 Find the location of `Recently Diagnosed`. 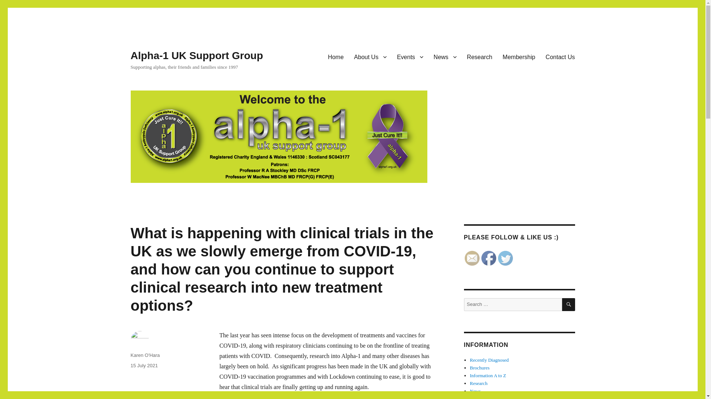

Recently Diagnosed is located at coordinates (490, 360).